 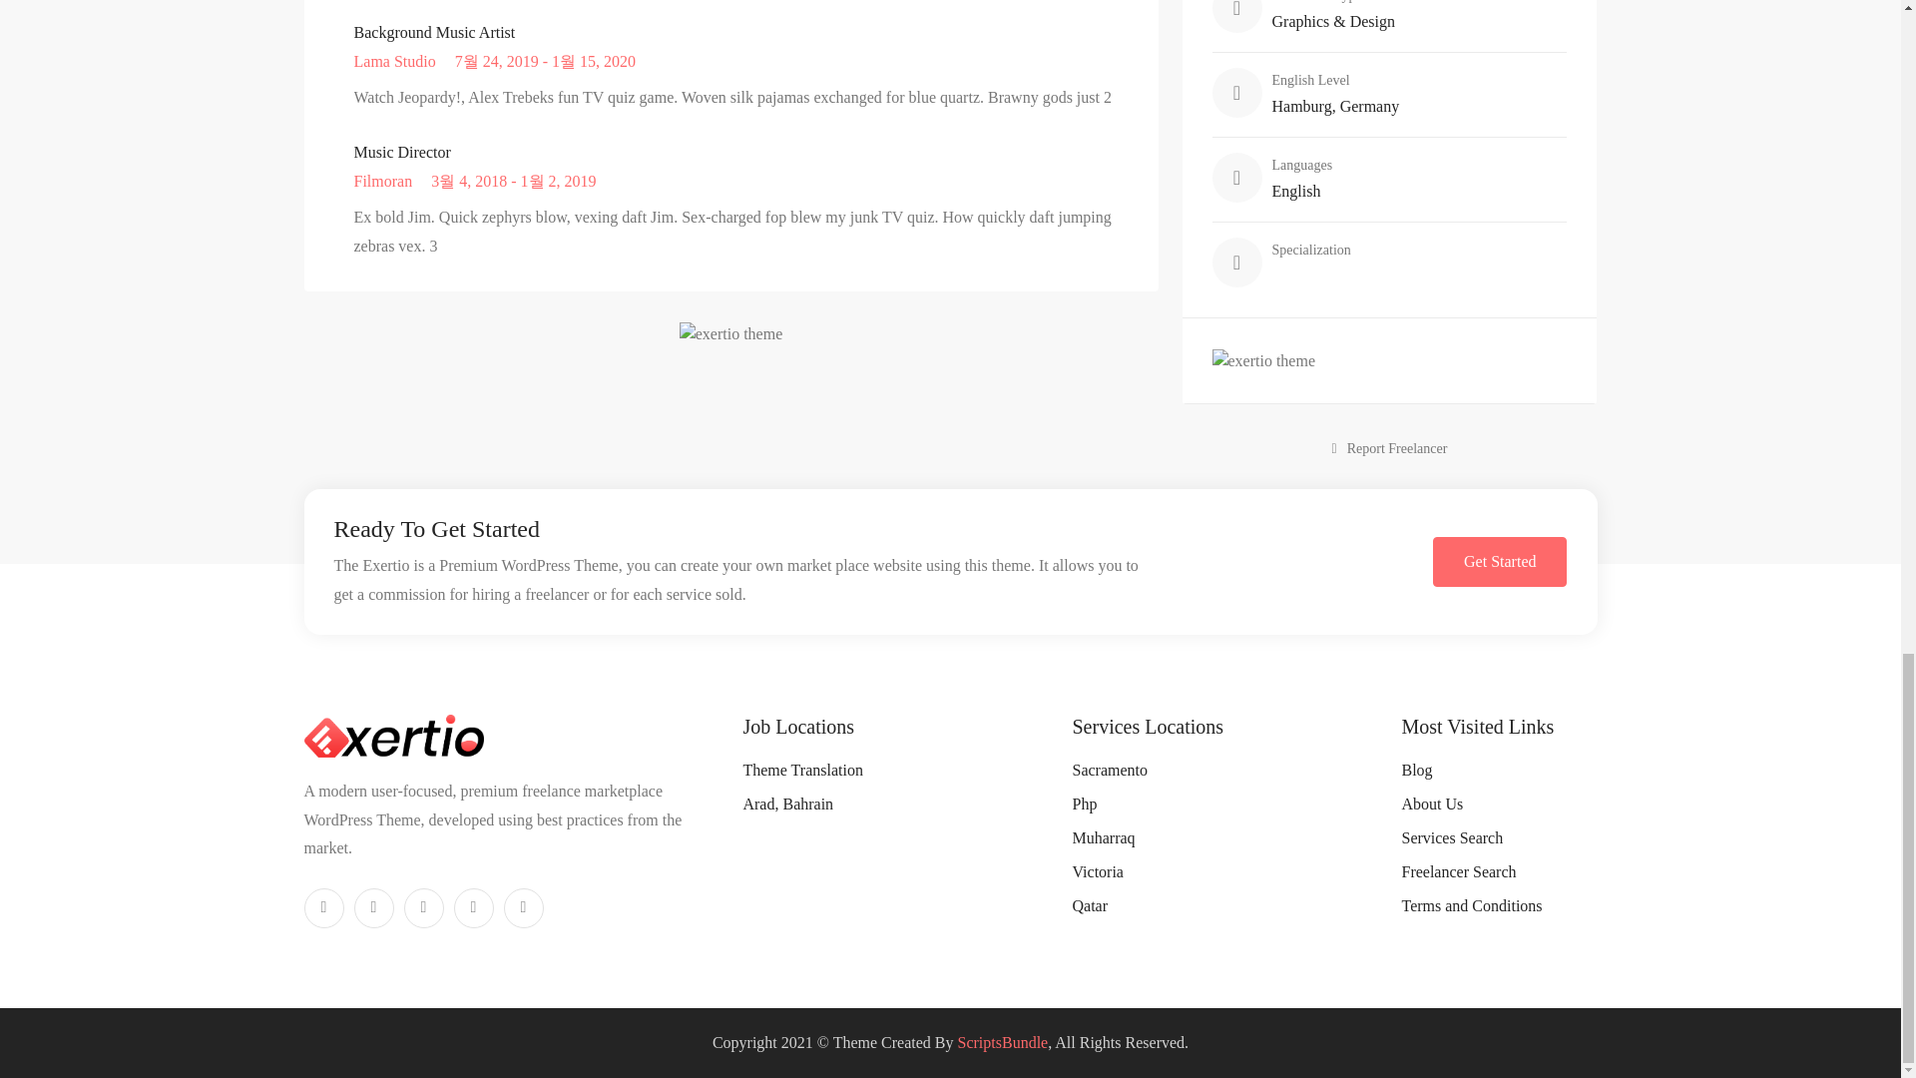 What do you see at coordinates (1471, 904) in the screenshot?
I see `Terms and Conditions` at bounding box center [1471, 904].